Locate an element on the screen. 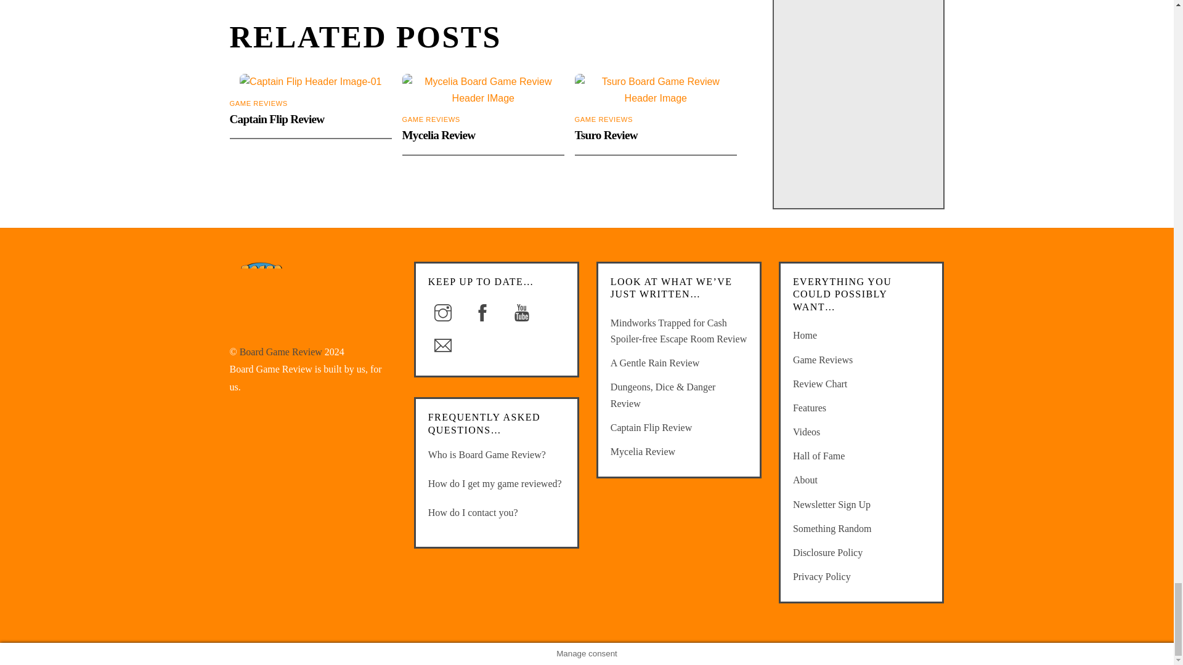 This screenshot has height=665, width=1183. GAME REVIEWS is located at coordinates (431, 119).